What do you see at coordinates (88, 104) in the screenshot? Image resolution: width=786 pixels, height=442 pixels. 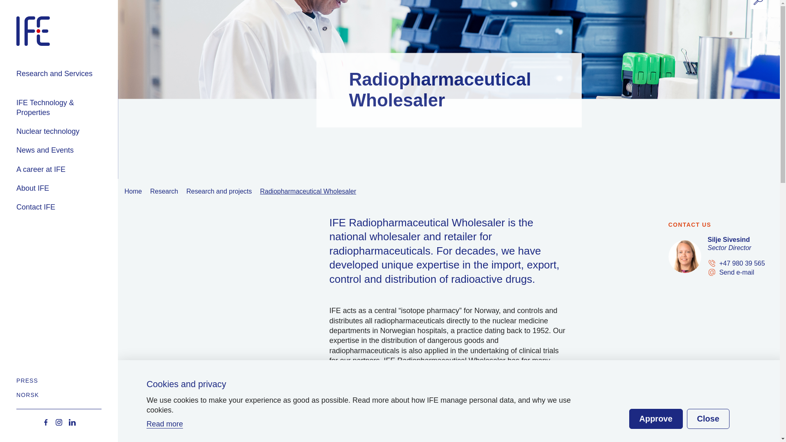 I see `See Vacancies` at bounding box center [88, 104].